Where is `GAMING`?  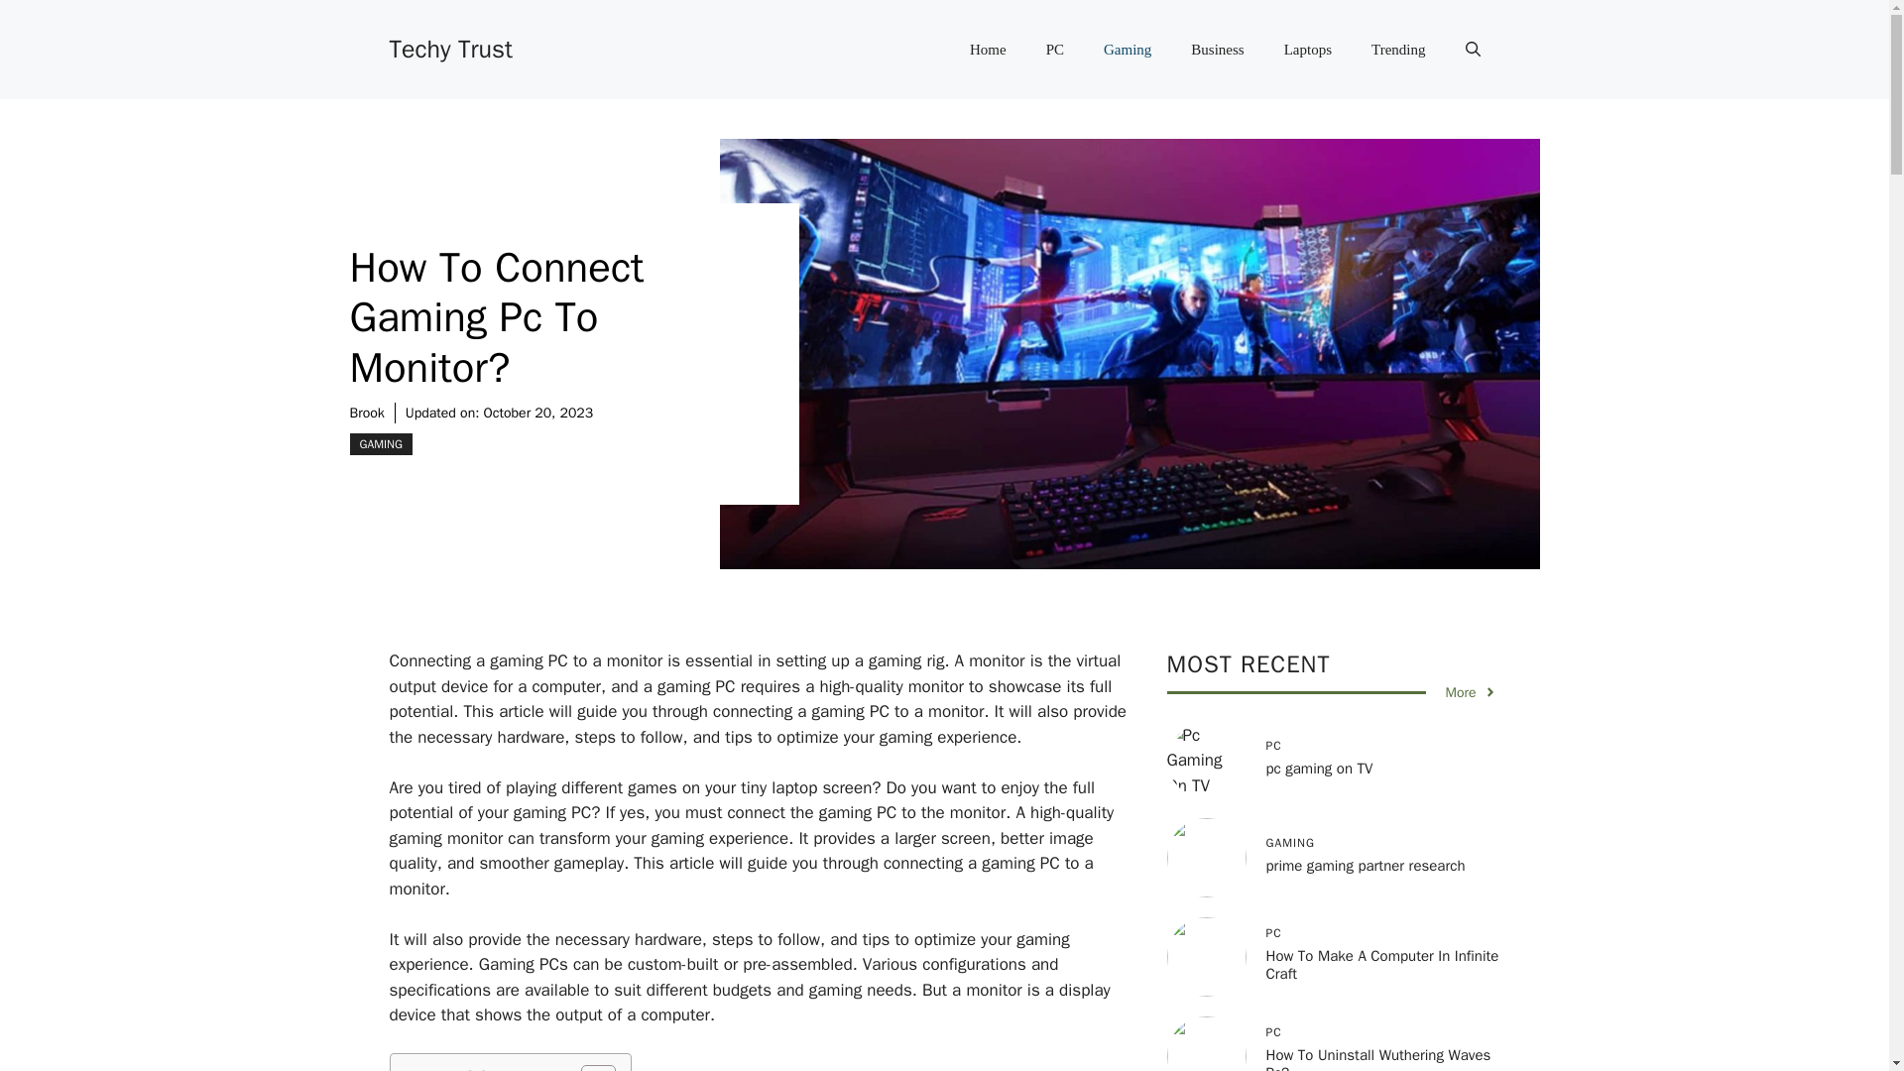
GAMING is located at coordinates (379, 444).